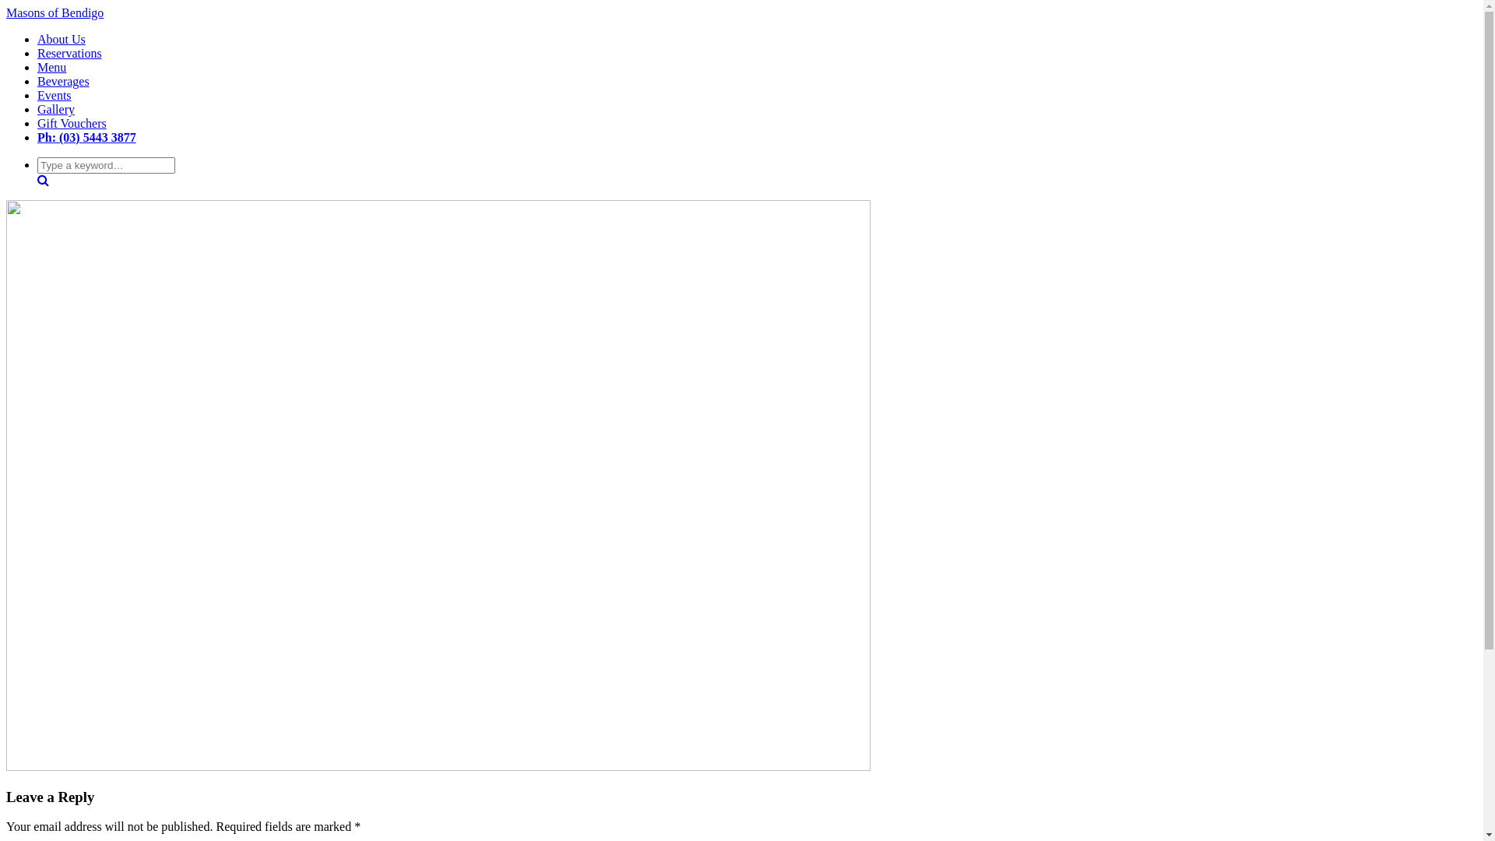 Image resolution: width=1495 pixels, height=841 pixels. I want to click on Gallery, so click(56, 109).